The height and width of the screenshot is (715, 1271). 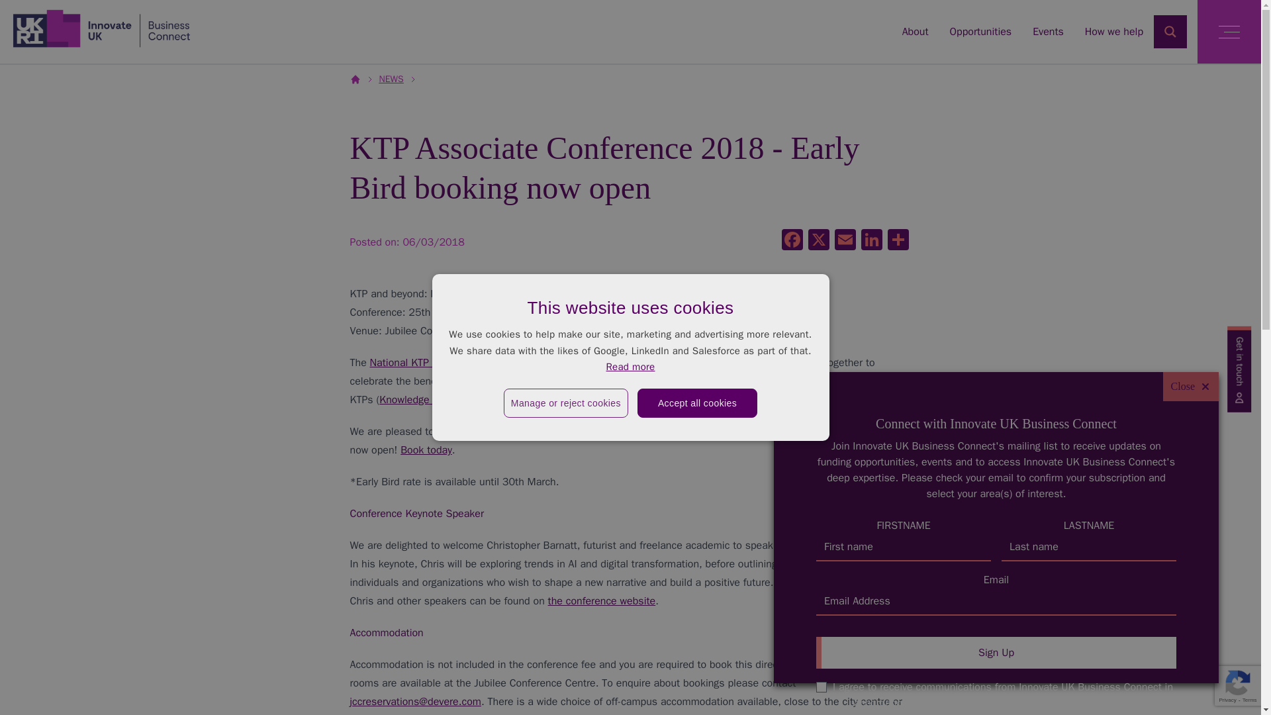 I want to click on Events, so click(x=1048, y=32).